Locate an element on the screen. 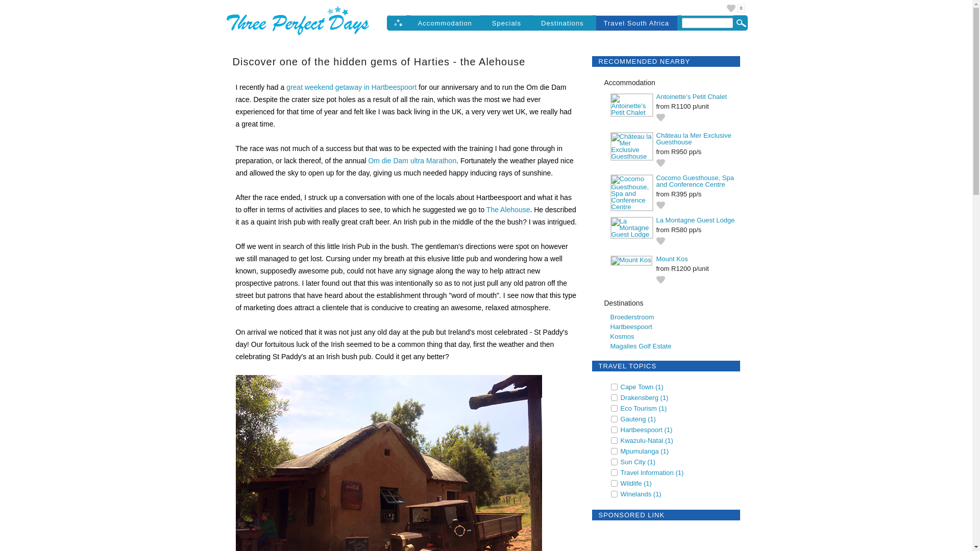  Accommodation is located at coordinates (445, 20).